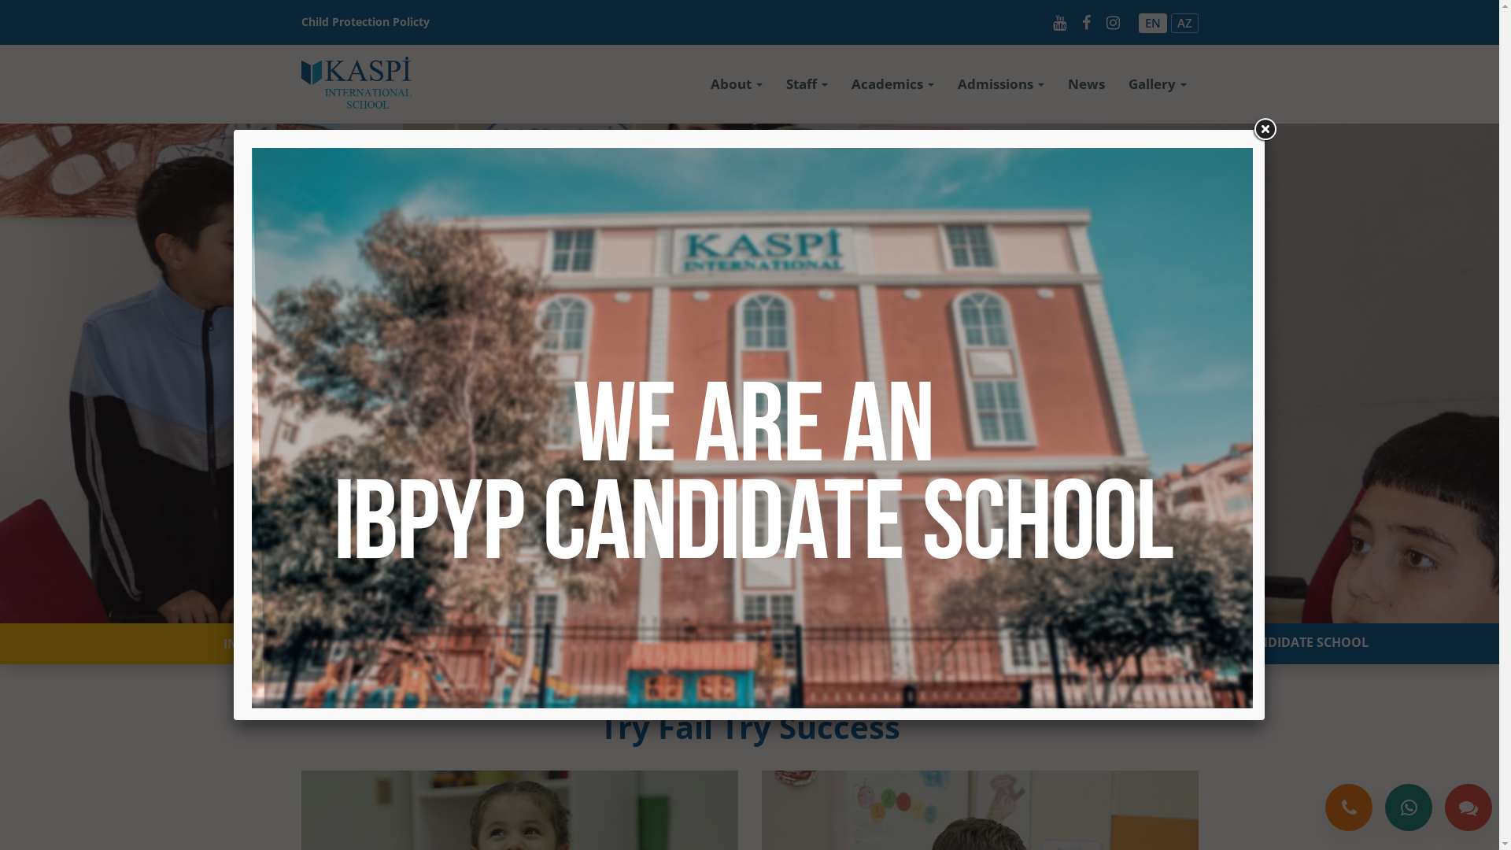 The height and width of the screenshot is (850, 1511). What do you see at coordinates (1001, 84) in the screenshot?
I see `Admissions` at bounding box center [1001, 84].